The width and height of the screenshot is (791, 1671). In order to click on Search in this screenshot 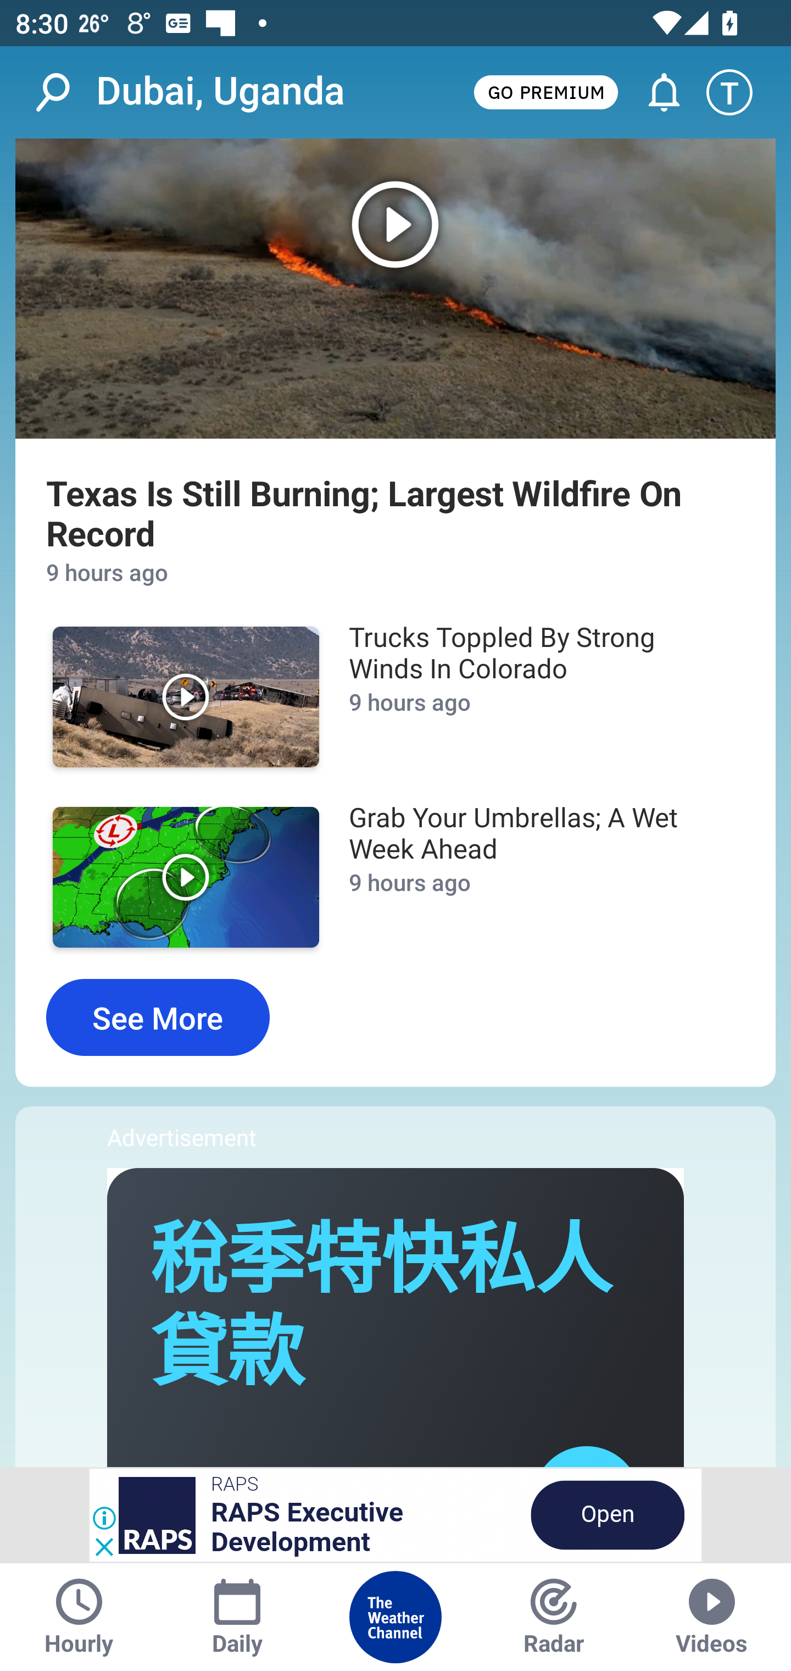, I will do `click(64, 92)`.